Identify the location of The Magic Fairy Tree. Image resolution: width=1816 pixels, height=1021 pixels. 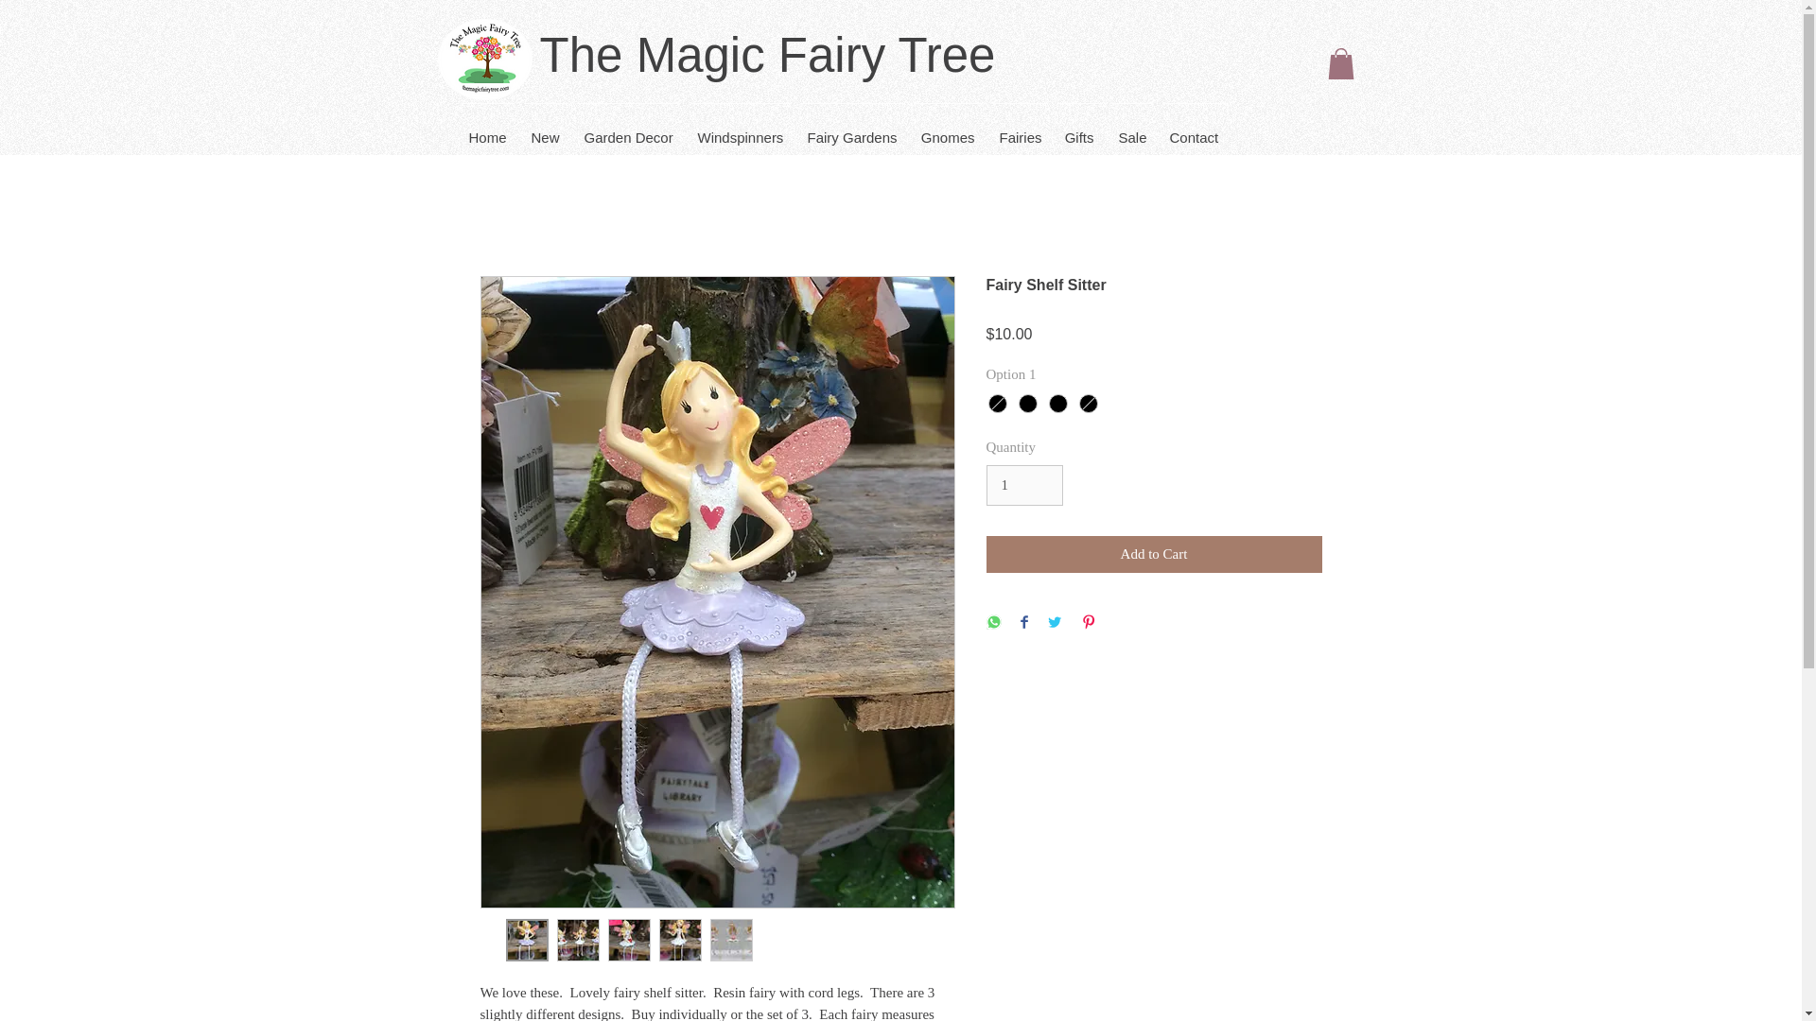
(767, 55).